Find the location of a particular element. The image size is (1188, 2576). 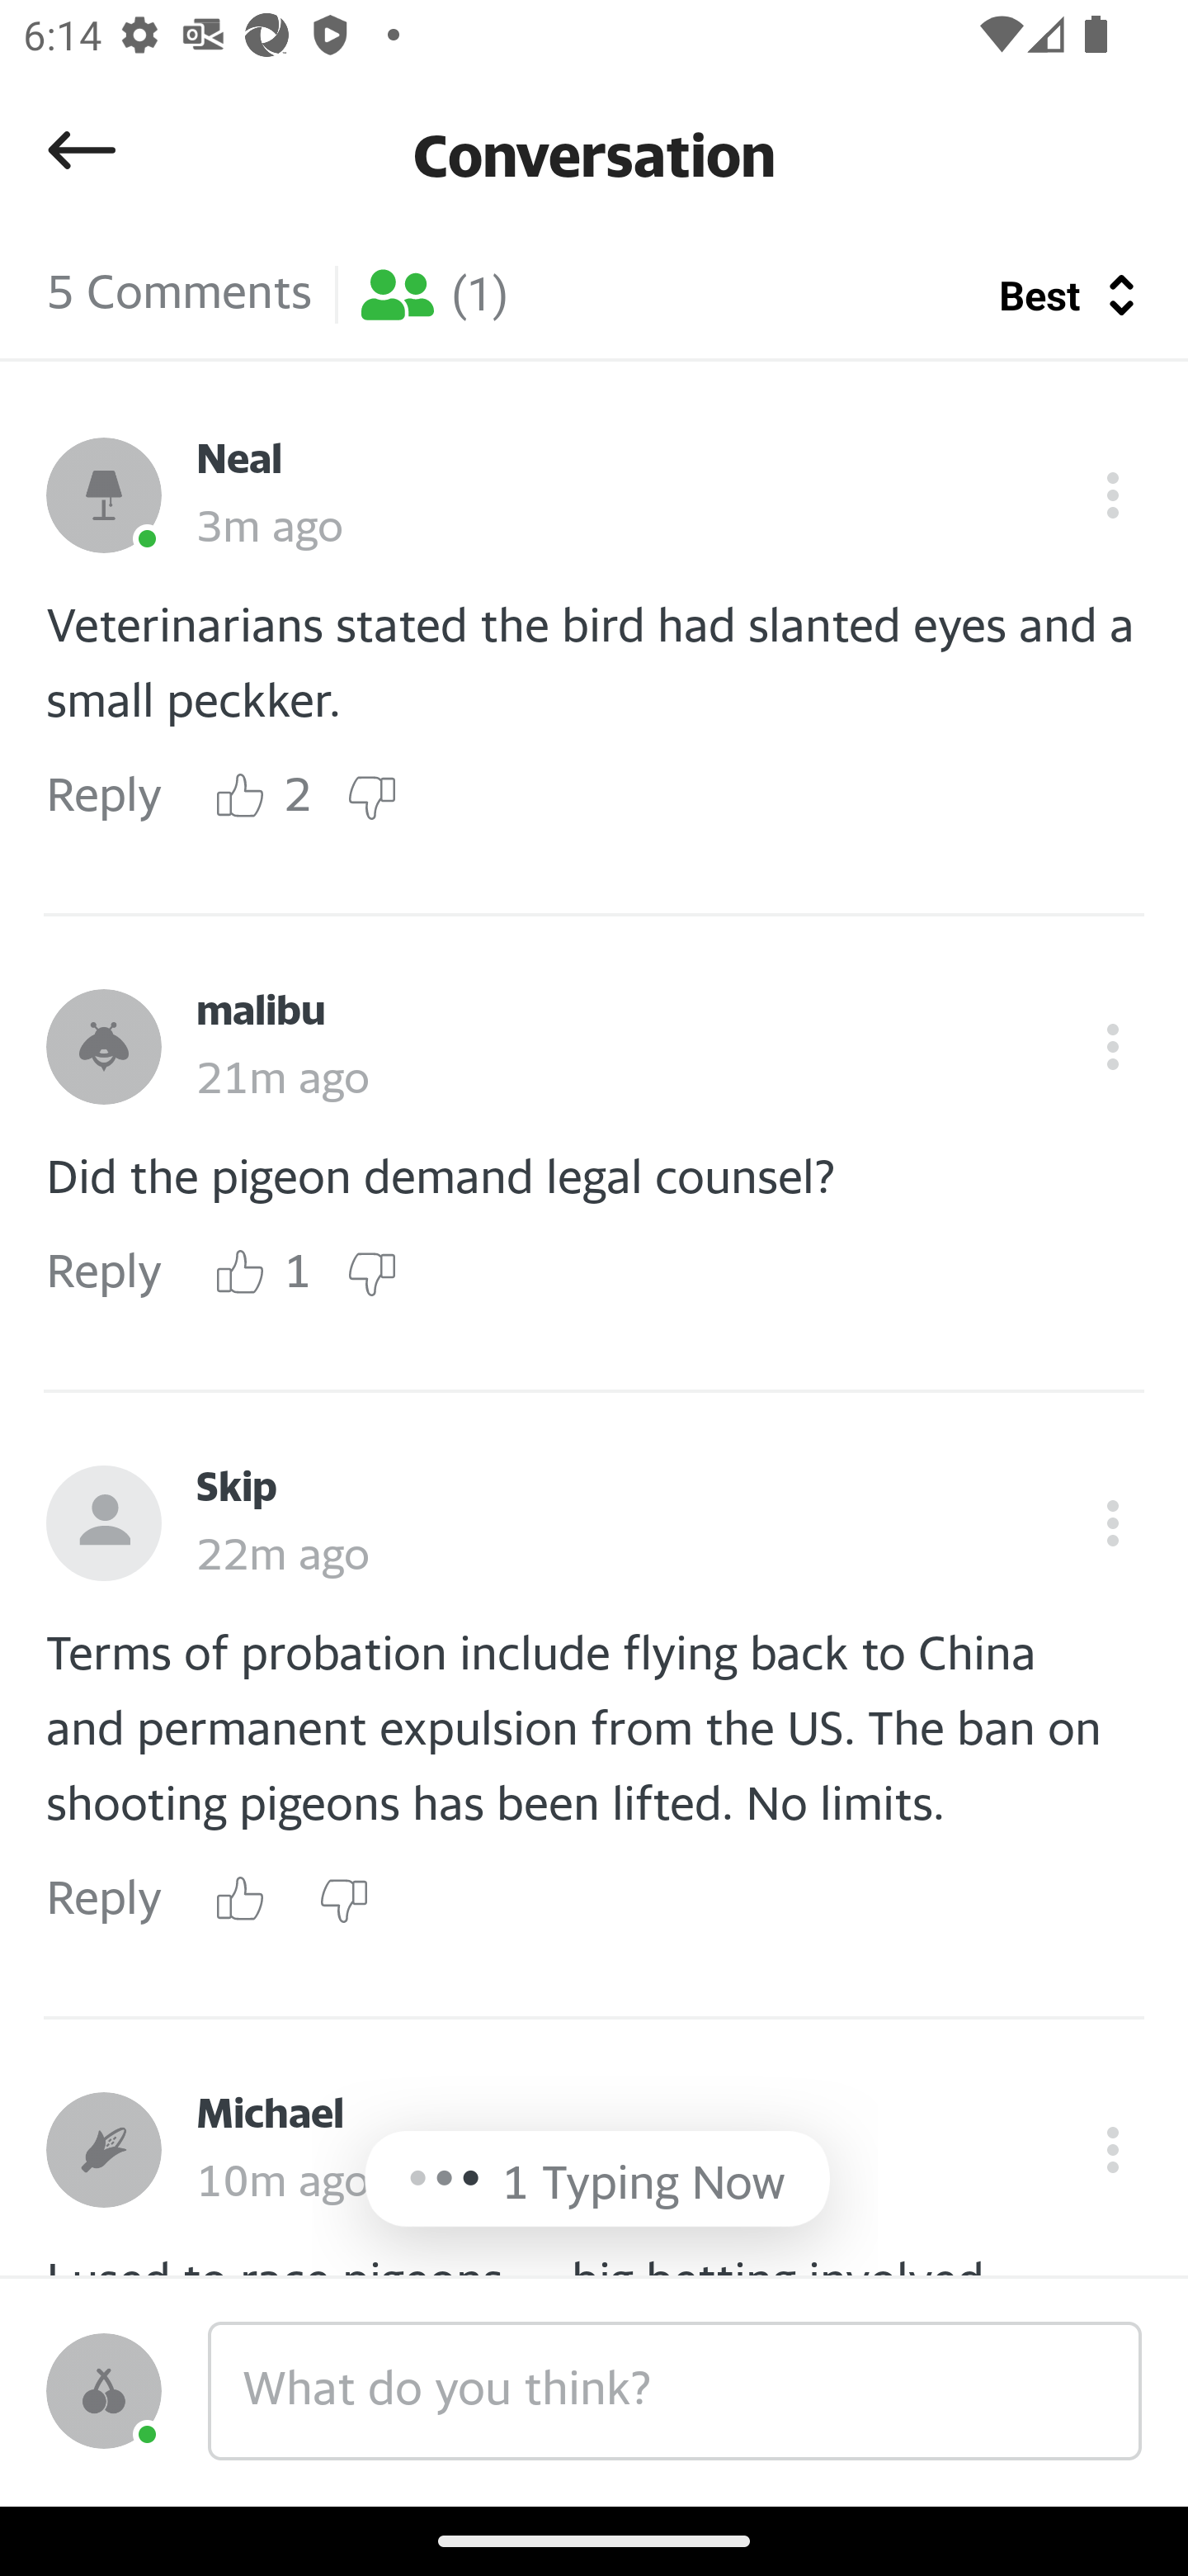

malibu is located at coordinates (261, 1012).